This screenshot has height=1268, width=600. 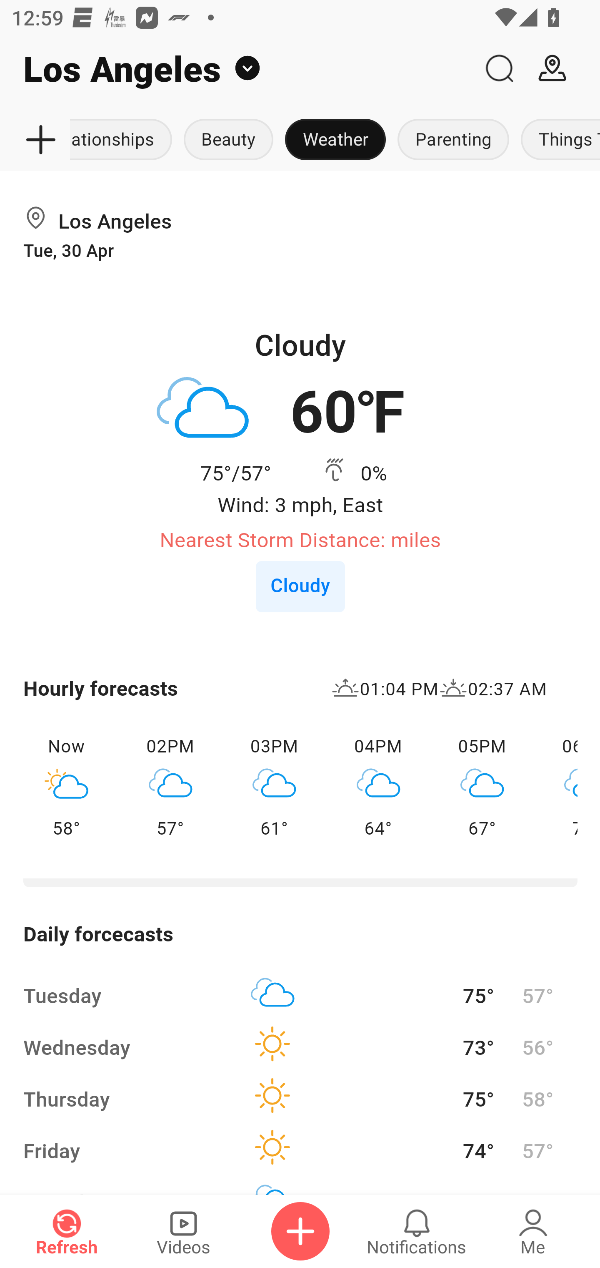 I want to click on Relationships, so click(x=124, y=140).